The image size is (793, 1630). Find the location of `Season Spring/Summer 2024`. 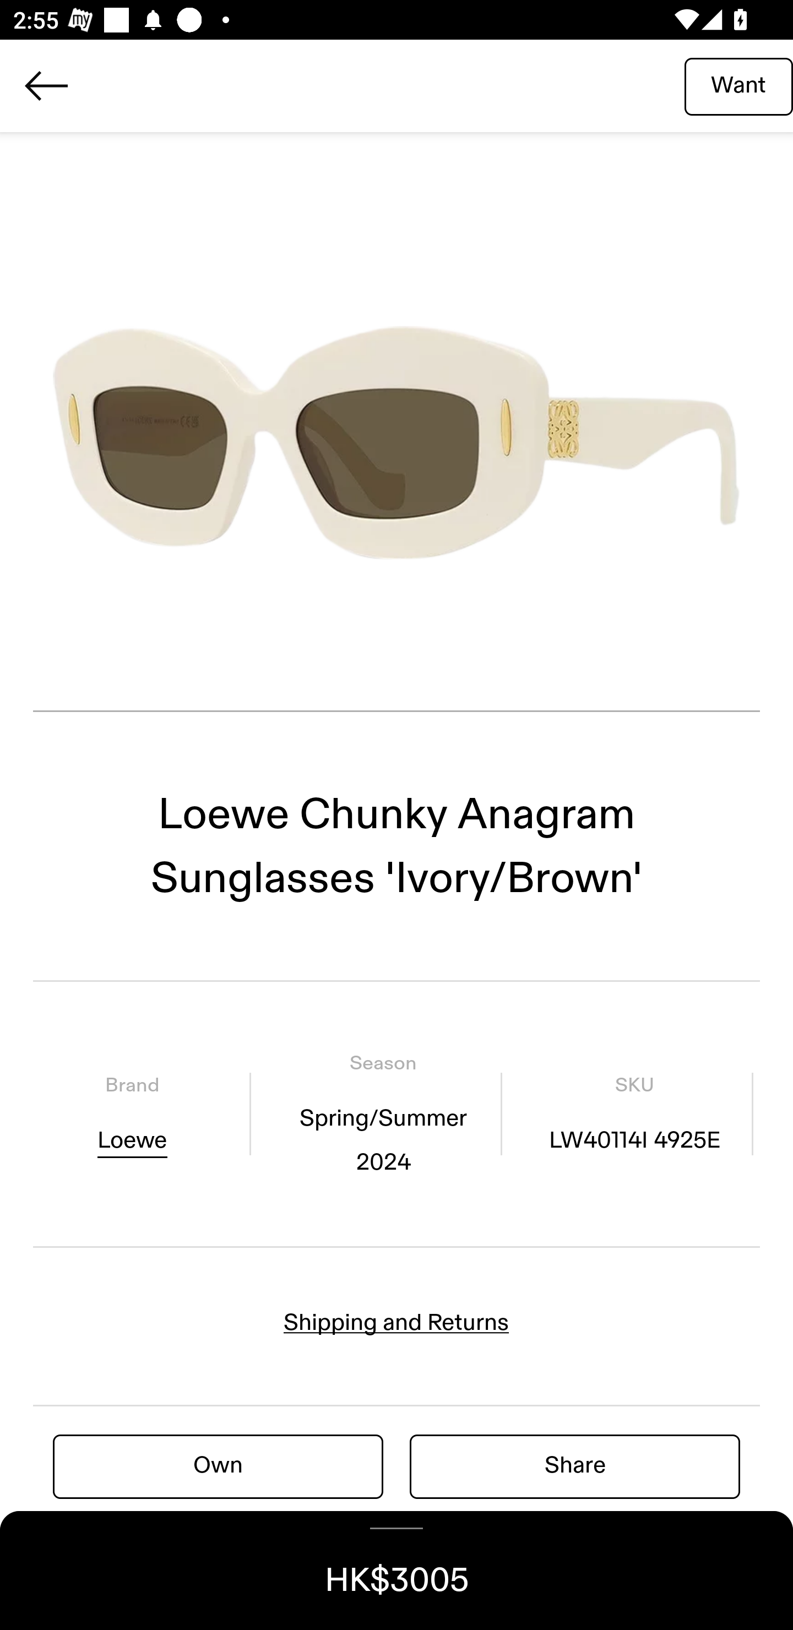

Season Spring/Summer 2024 is located at coordinates (383, 1113).